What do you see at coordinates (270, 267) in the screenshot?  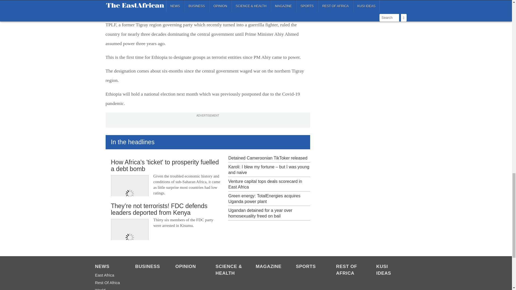 I see `Magazine` at bounding box center [270, 267].